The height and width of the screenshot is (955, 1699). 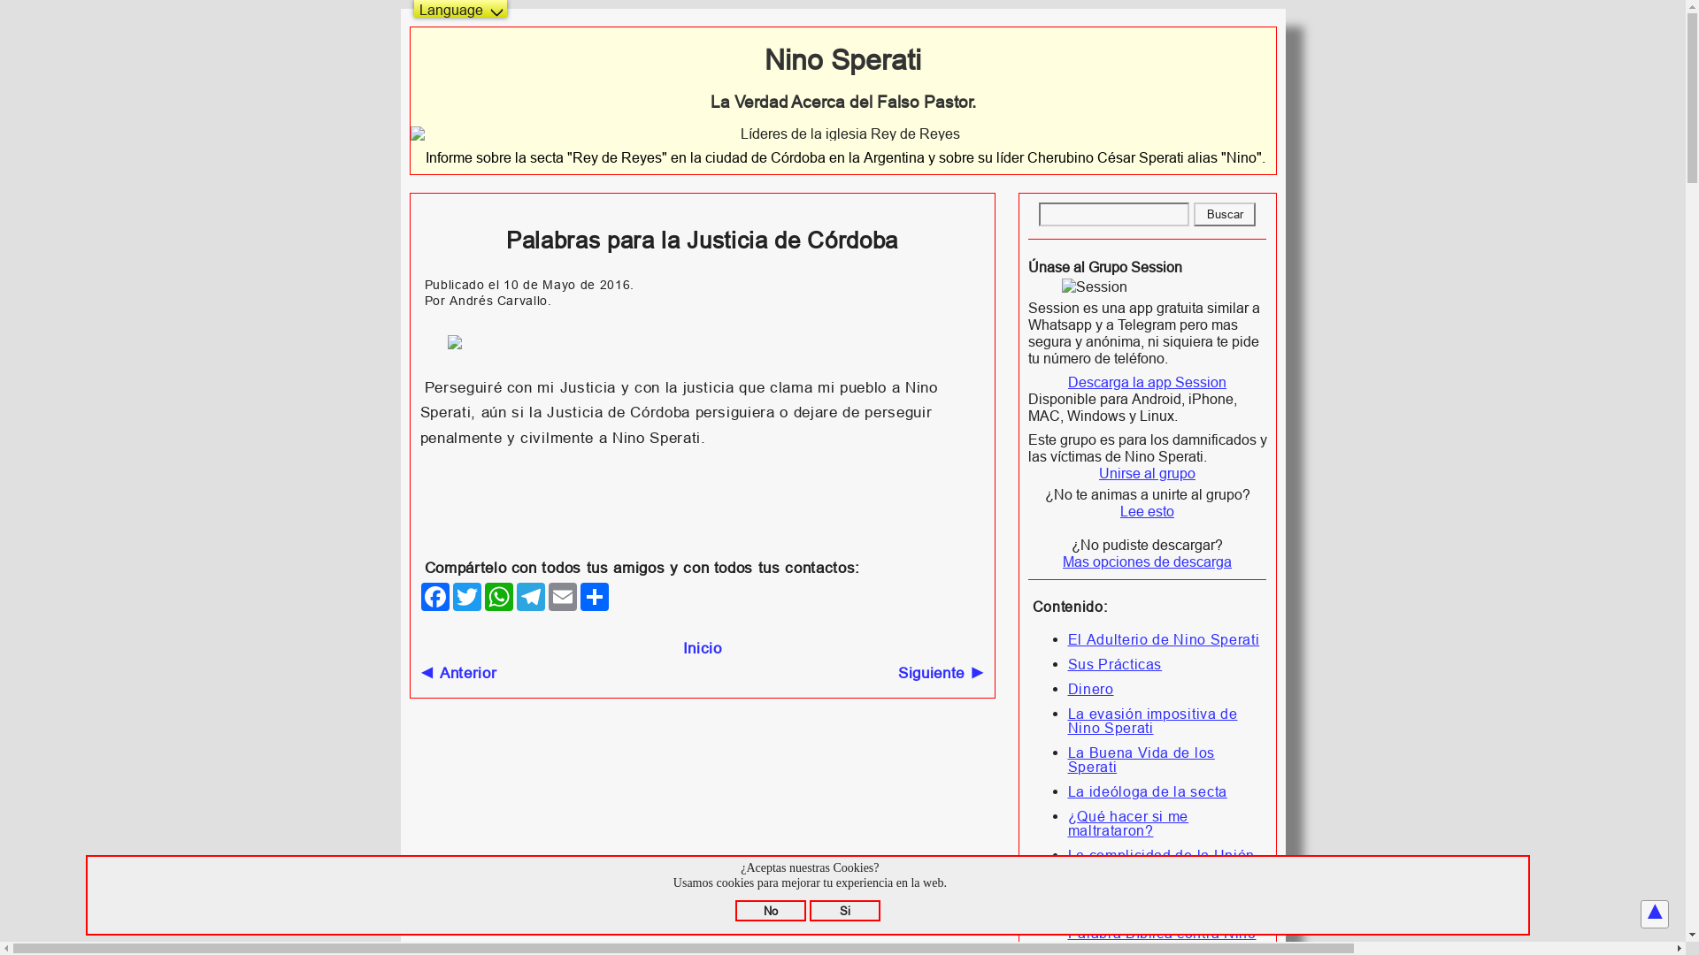 What do you see at coordinates (563, 597) in the screenshot?
I see `Email` at bounding box center [563, 597].